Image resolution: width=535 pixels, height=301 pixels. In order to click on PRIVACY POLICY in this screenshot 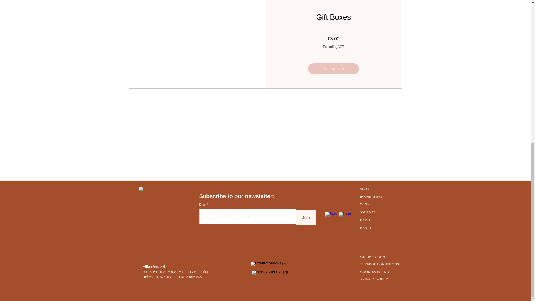, I will do `click(374, 279)`.